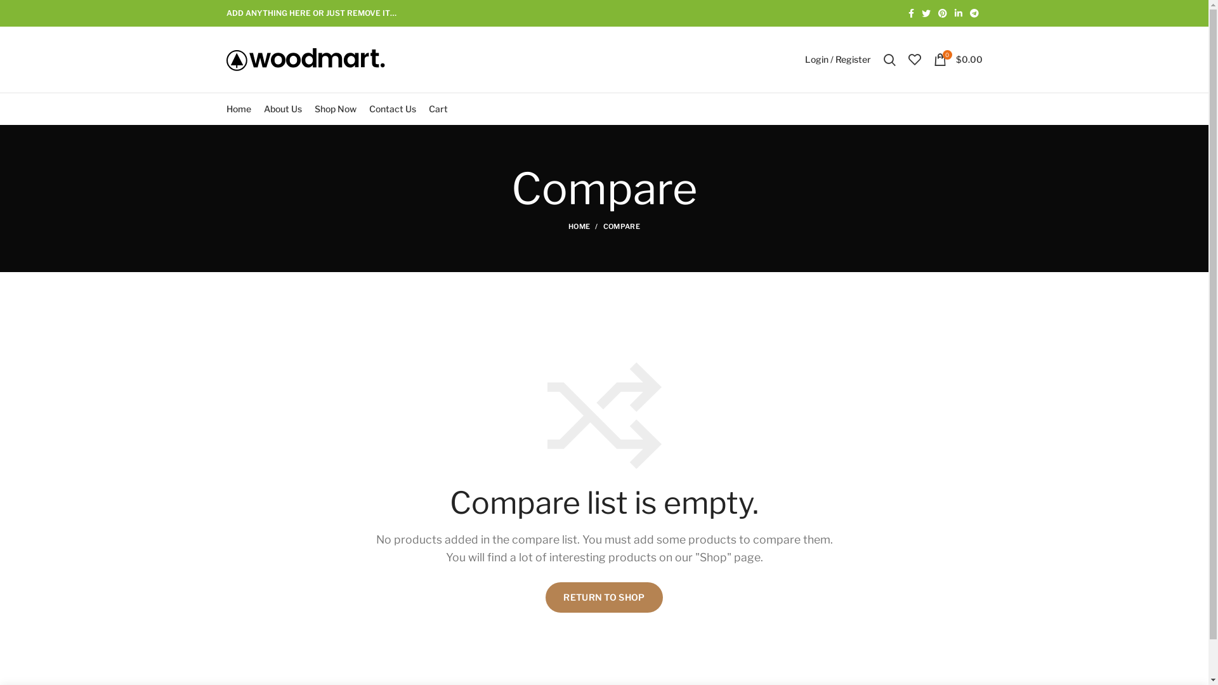 The height and width of the screenshot is (685, 1218). Describe the element at coordinates (604, 597) in the screenshot. I see `RETURN TO SHOP` at that location.